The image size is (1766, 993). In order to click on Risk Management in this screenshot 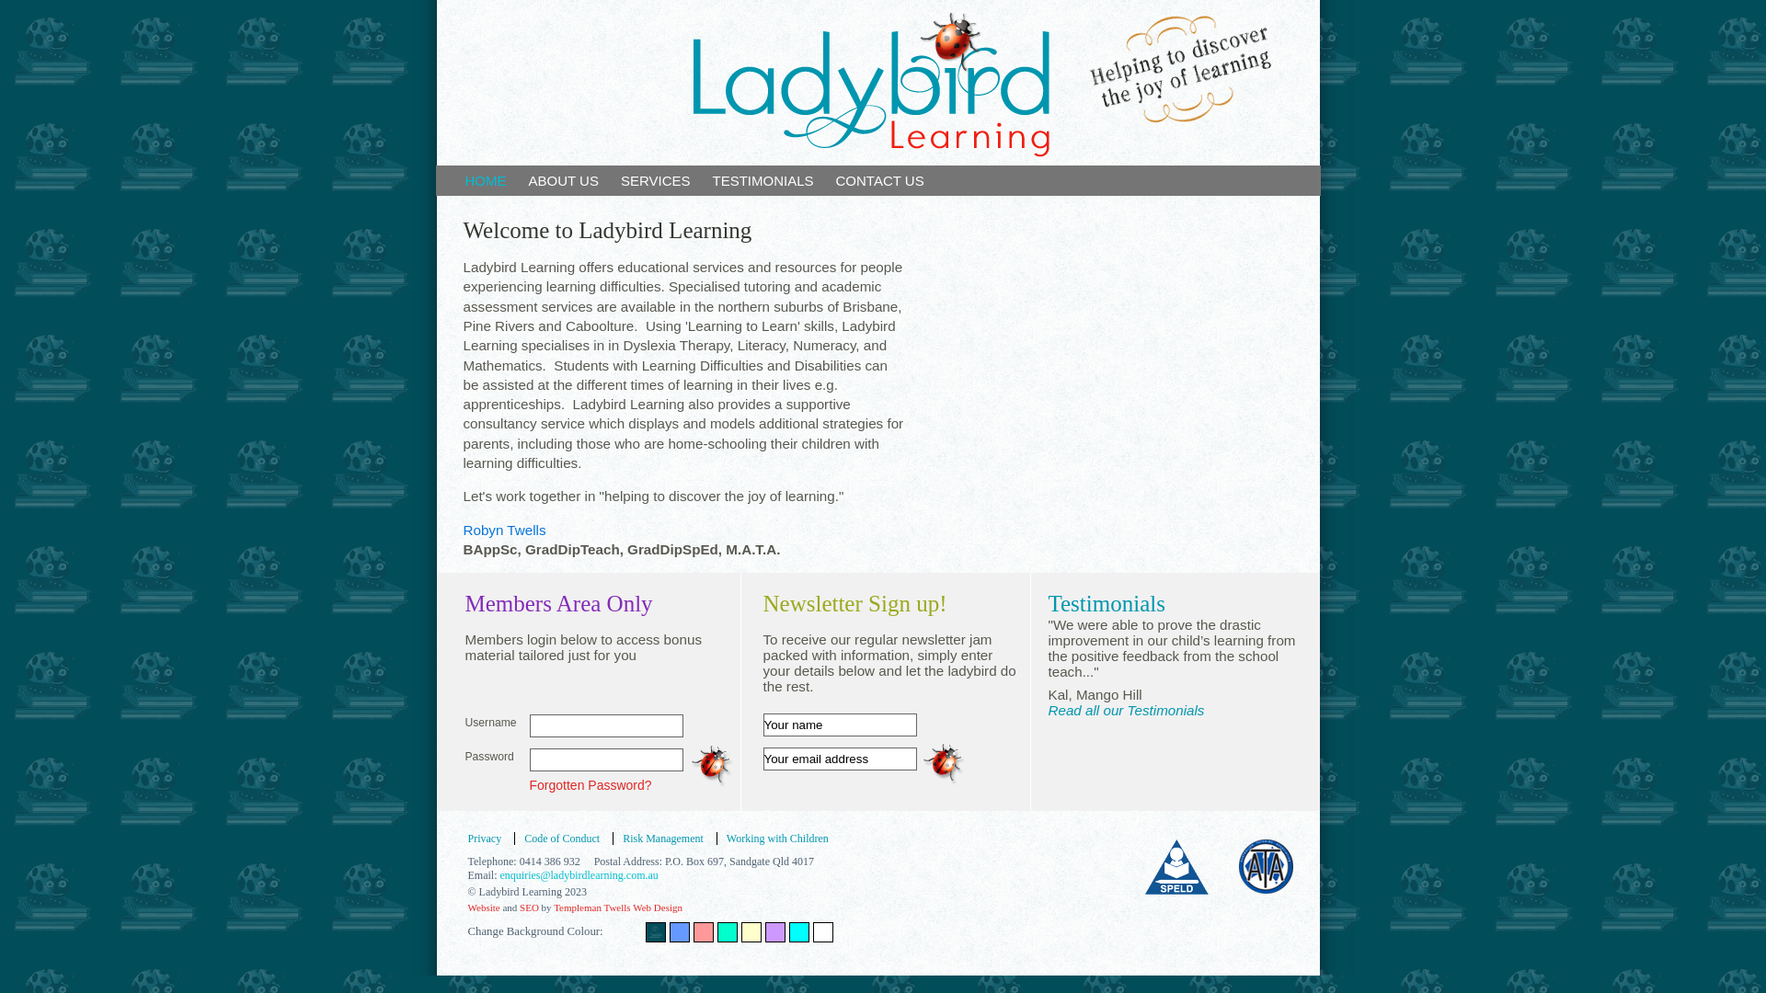, I will do `click(662, 839)`.